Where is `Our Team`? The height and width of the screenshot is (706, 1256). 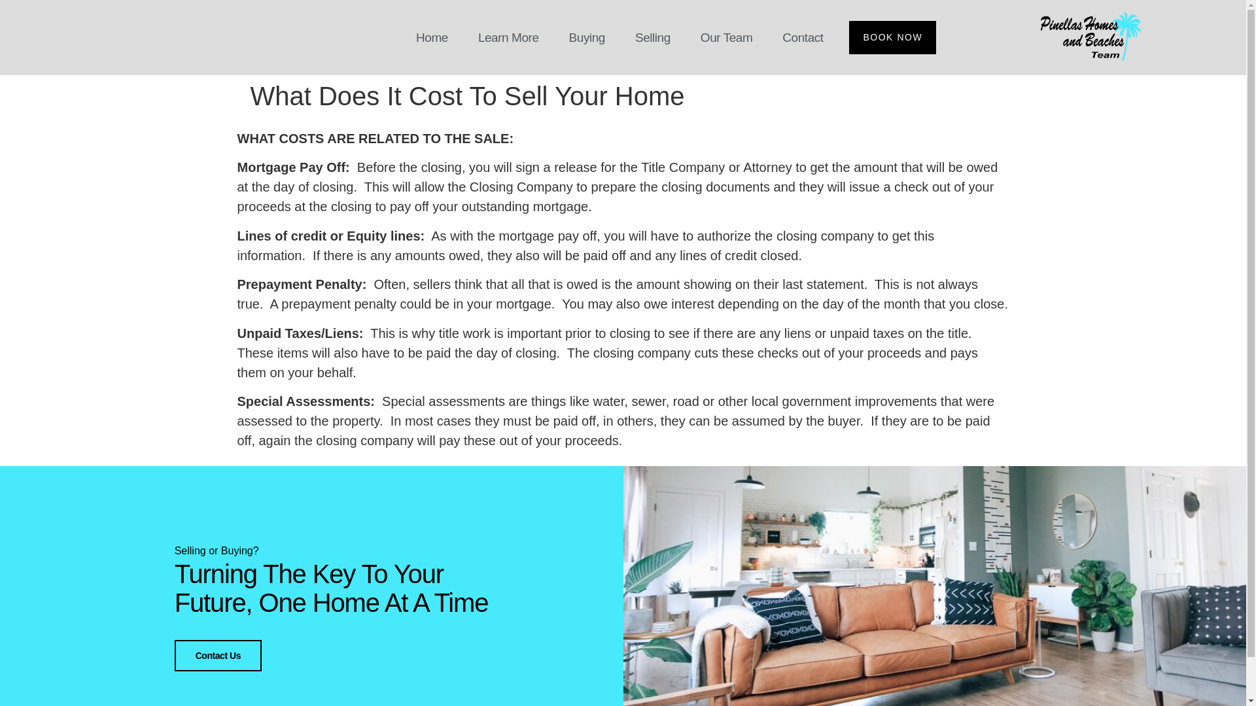
Our Team is located at coordinates (726, 38).